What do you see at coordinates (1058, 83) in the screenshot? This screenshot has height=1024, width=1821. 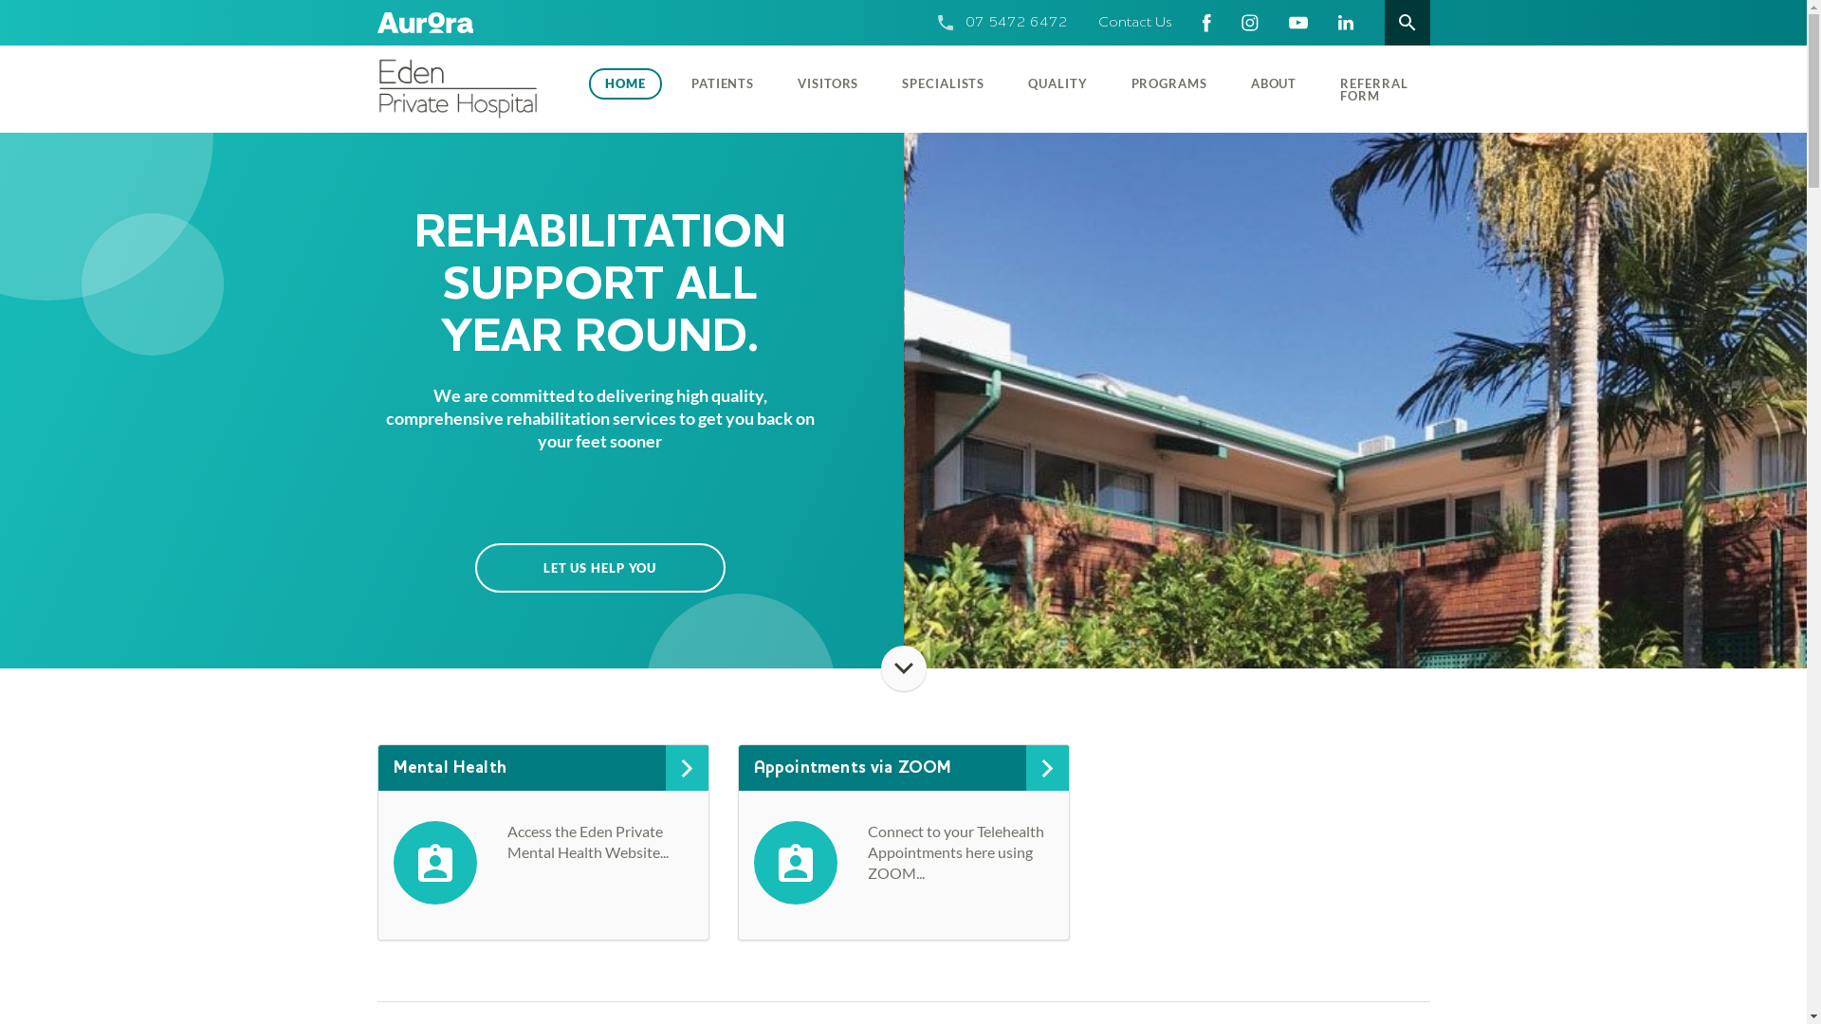 I see `QUALITY` at bounding box center [1058, 83].